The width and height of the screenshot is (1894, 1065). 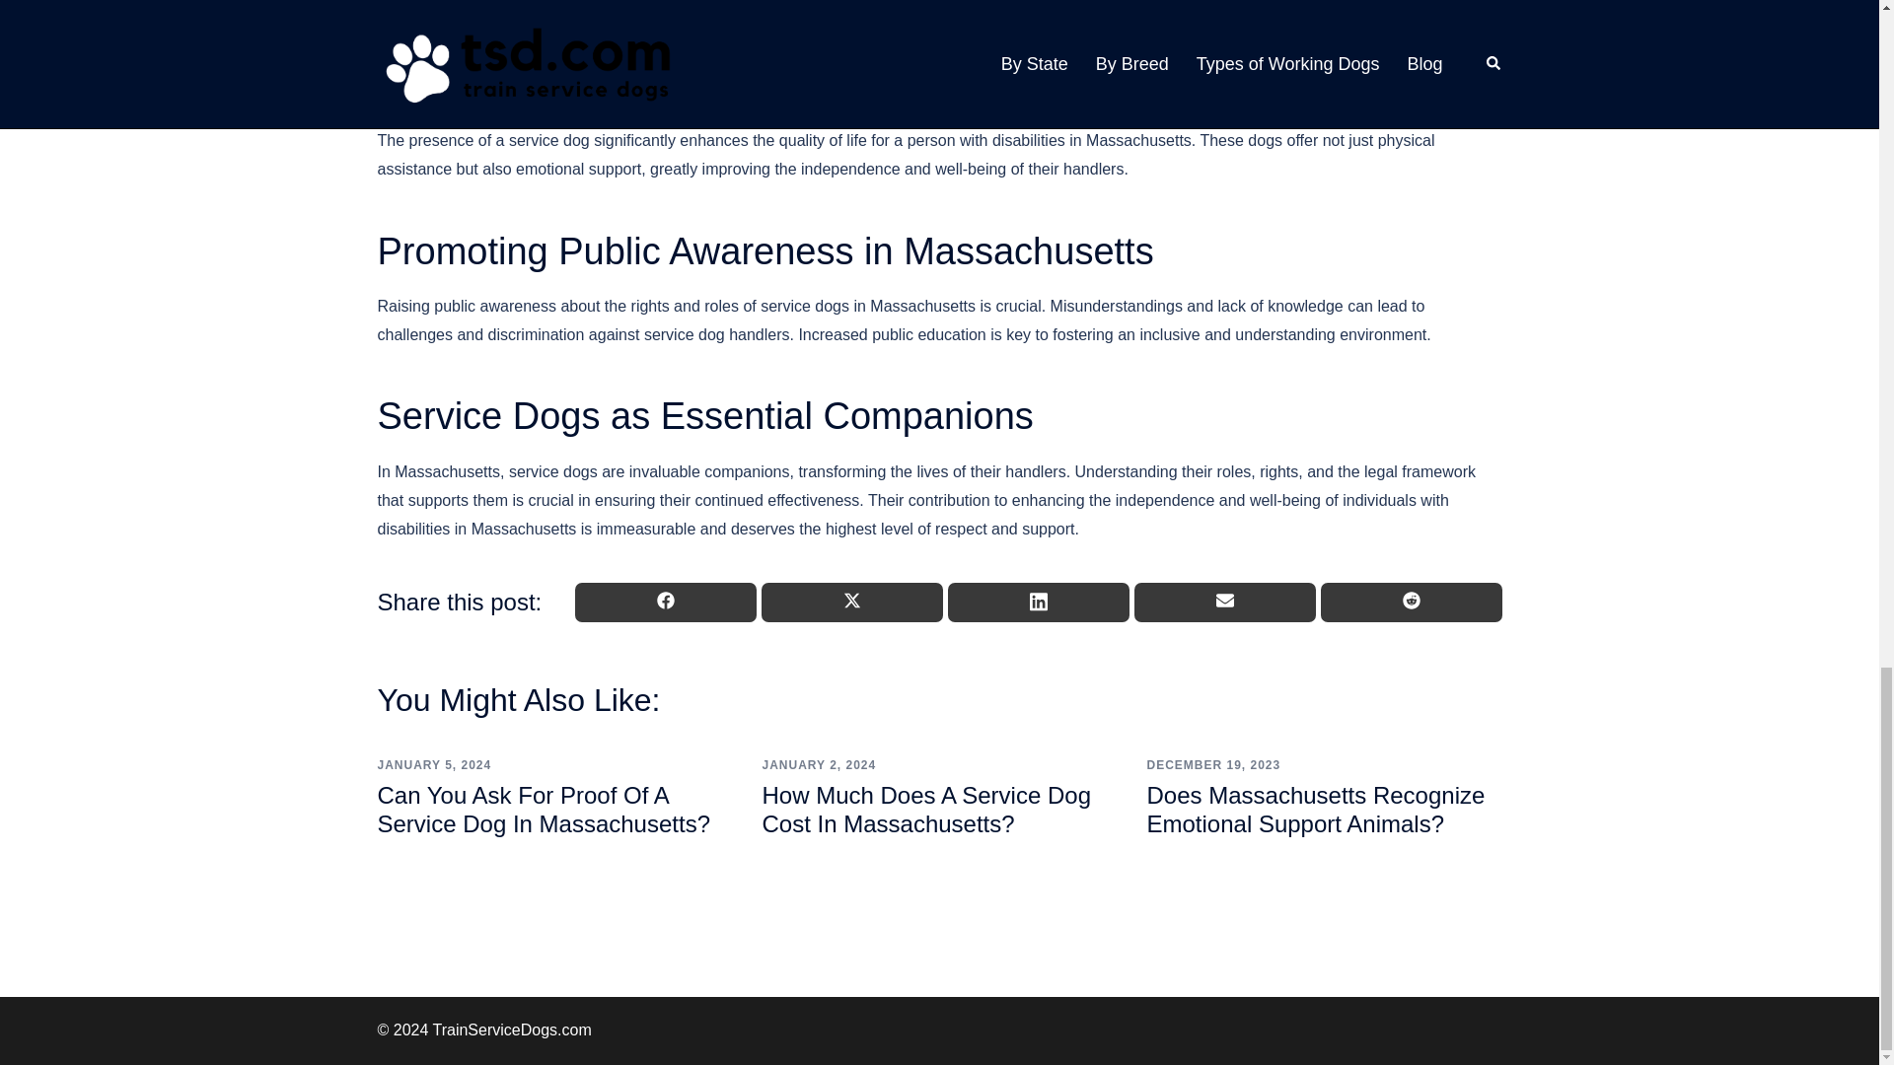 What do you see at coordinates (818, 765) in the screenshot?
I see `JANUARY 2, 2024` at bounding box center [818, 765].